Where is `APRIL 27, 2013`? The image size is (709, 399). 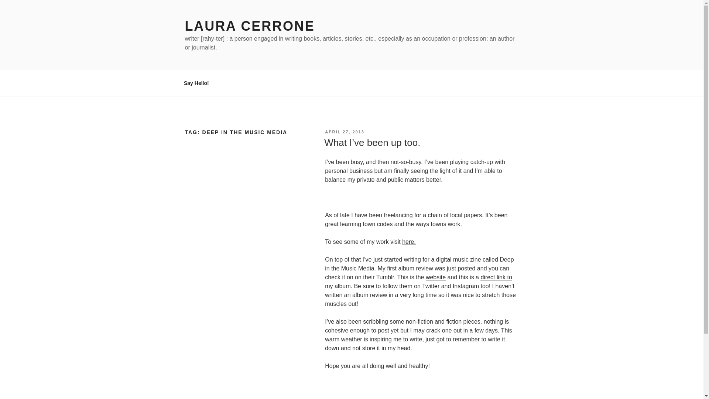 APRIL 27, 2013 is located at coordinates (344, 132).